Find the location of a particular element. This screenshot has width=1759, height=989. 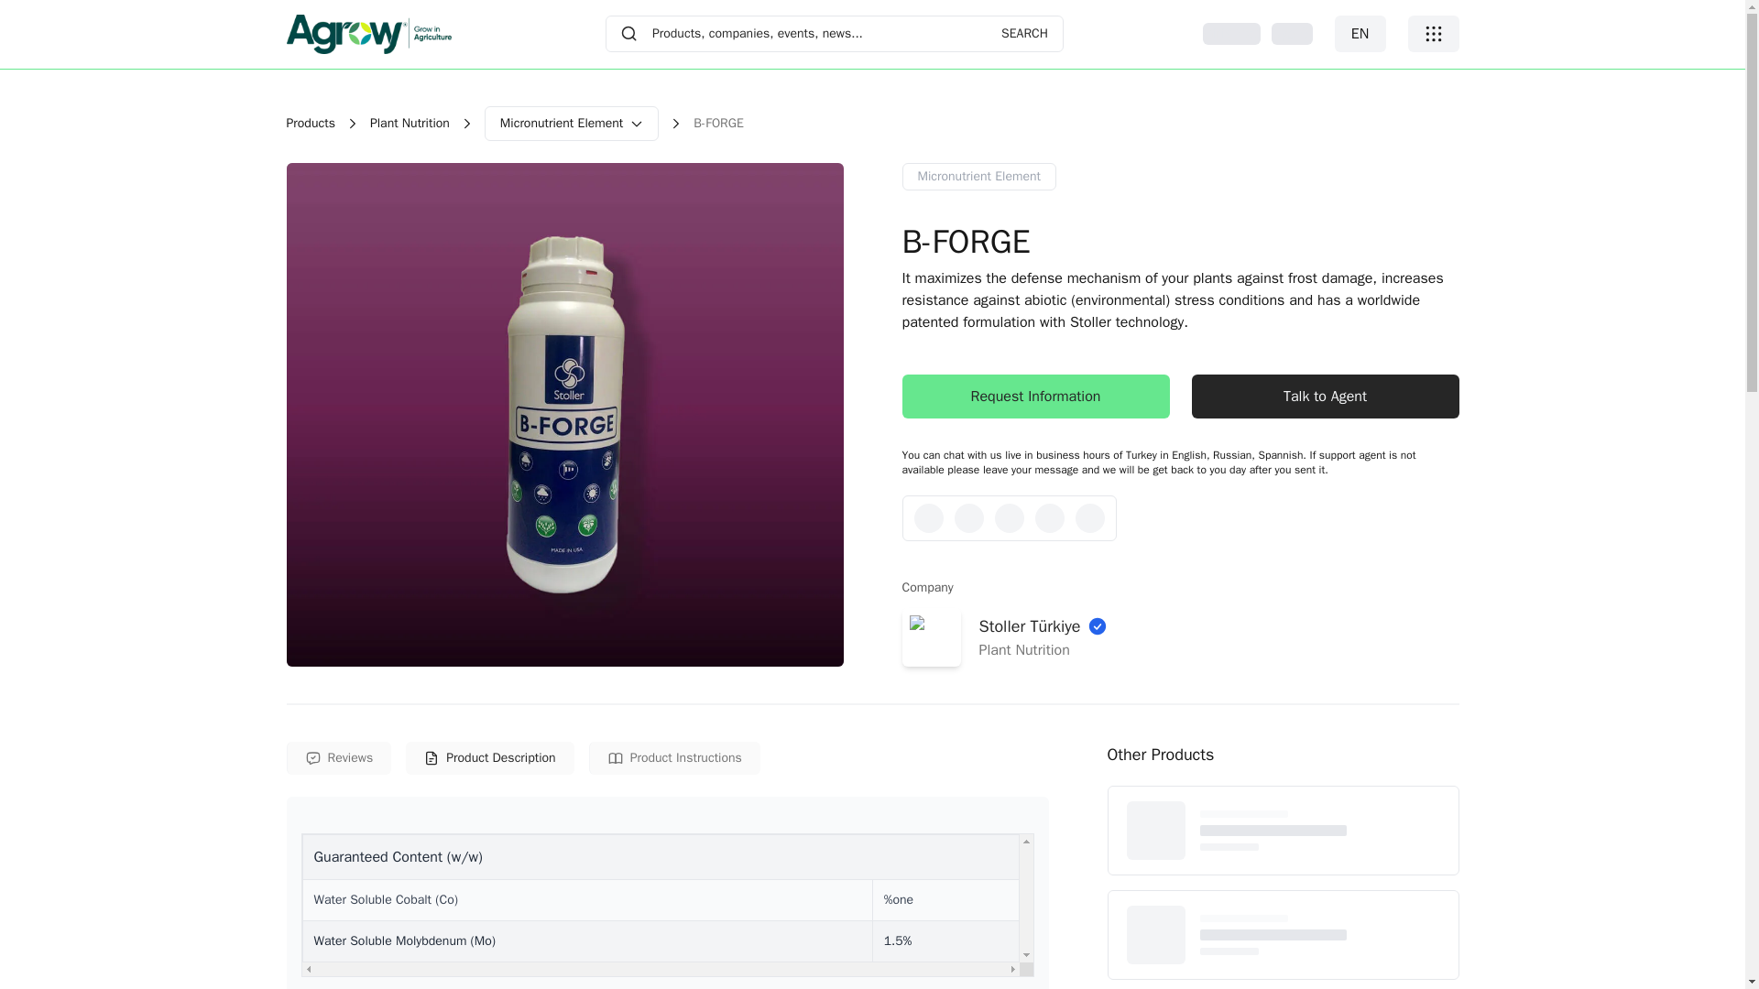

Products is located at coordinates (663, 758).